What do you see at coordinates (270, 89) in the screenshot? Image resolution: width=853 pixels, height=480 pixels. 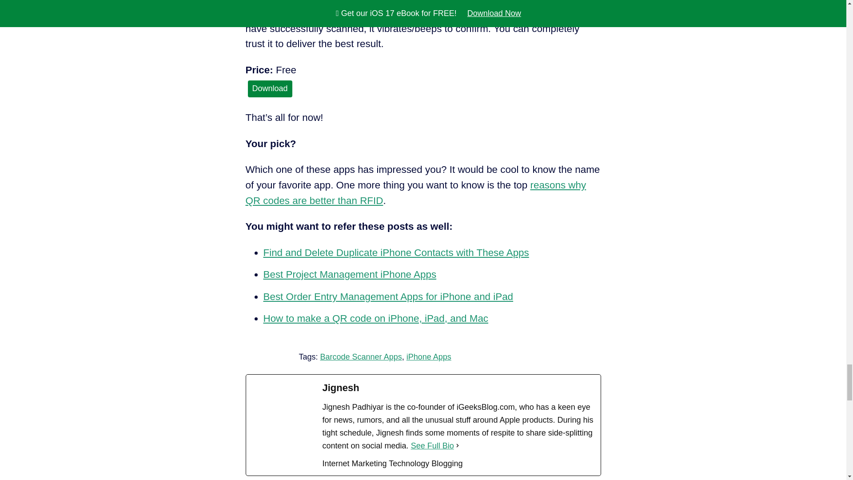 I see `Download` at bounding box center [270, 89].